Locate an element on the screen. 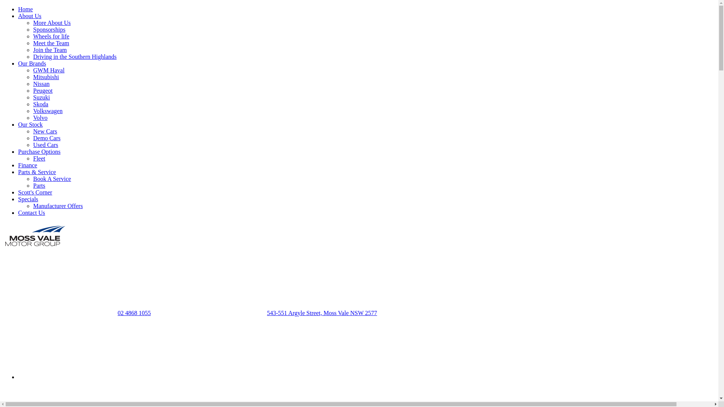 Image resolution: width=724 pixels, height=407 pixels. 02 4868 1055 is located at coordinates (134, 313).